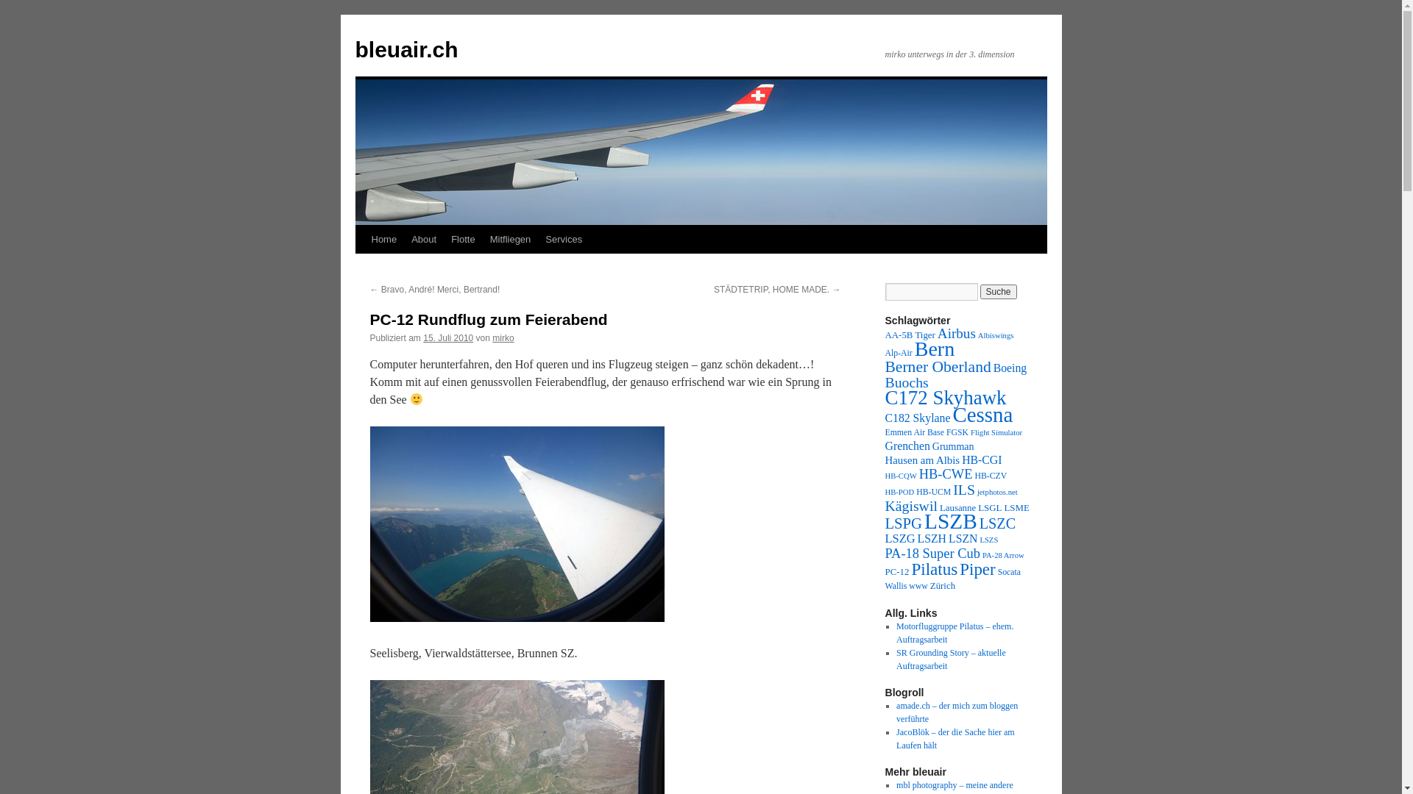  Describe the element at coordinates (954, 447) in the screenshot. I see `Grumman` at that location.